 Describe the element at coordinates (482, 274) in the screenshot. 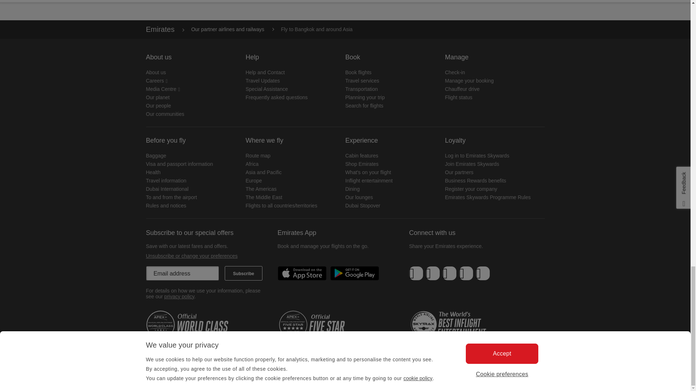

I see `Instagram` at that location.